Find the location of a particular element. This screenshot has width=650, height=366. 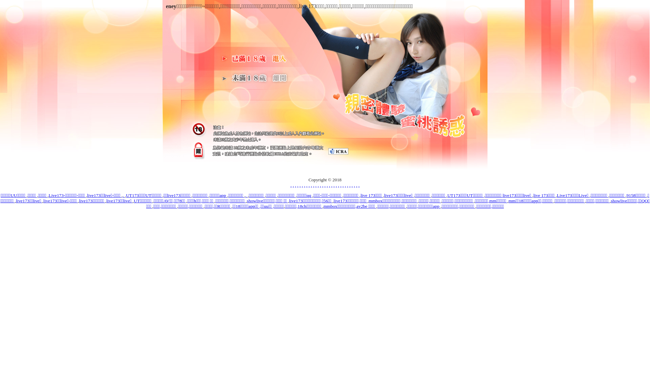

. is located at coordinates (313, 185).